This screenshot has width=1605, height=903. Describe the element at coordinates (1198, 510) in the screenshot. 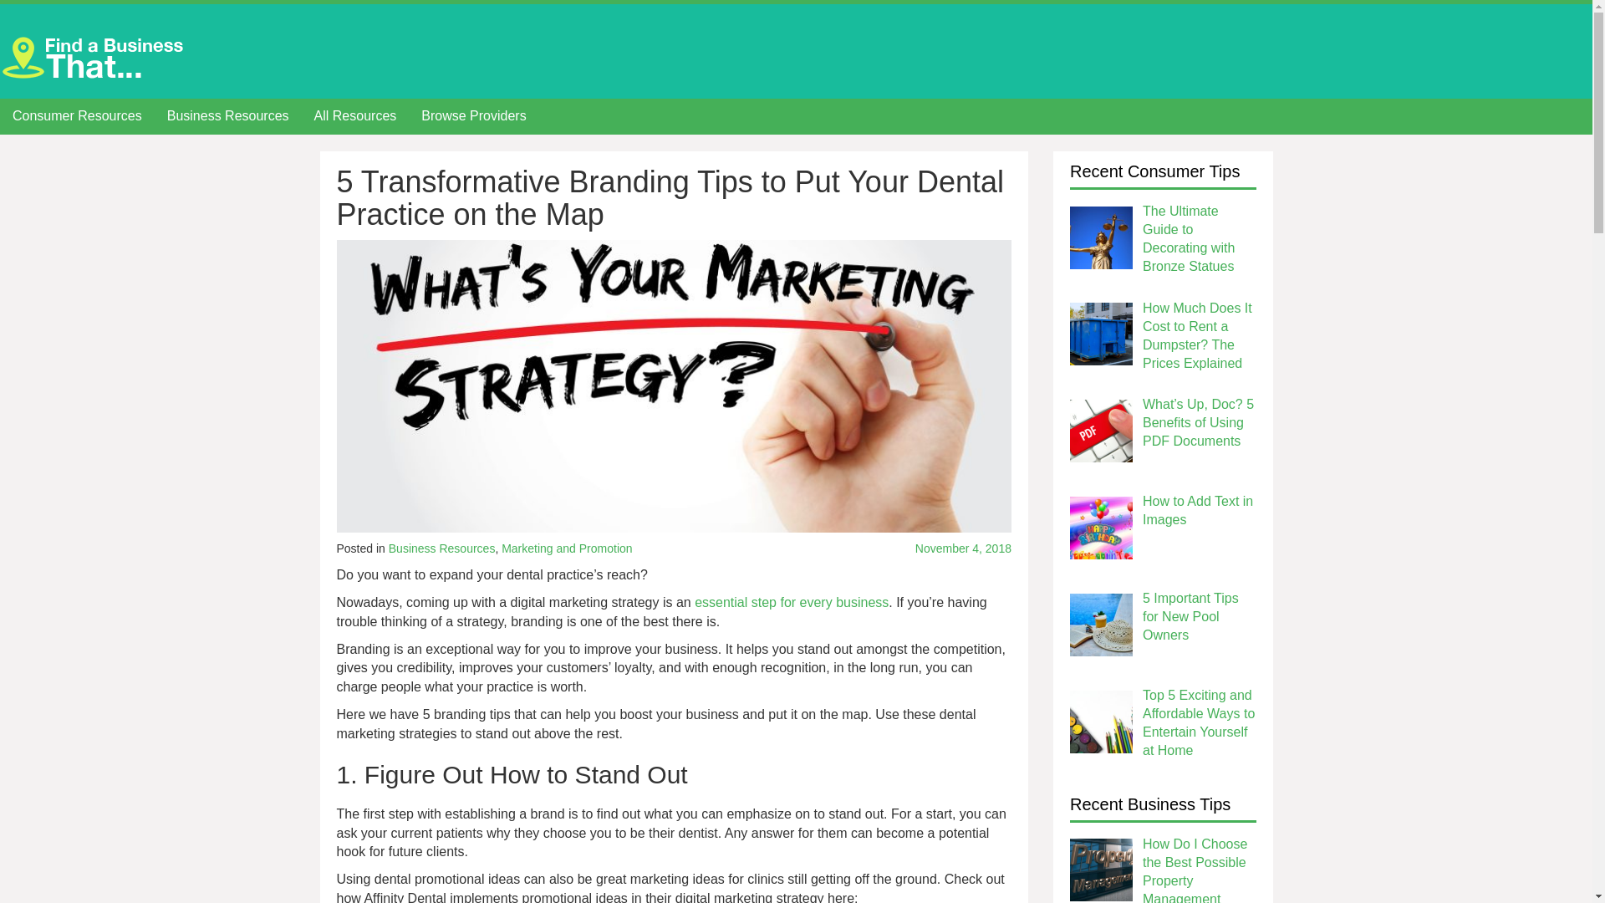

I see `How to Add Text in Images` at that location.